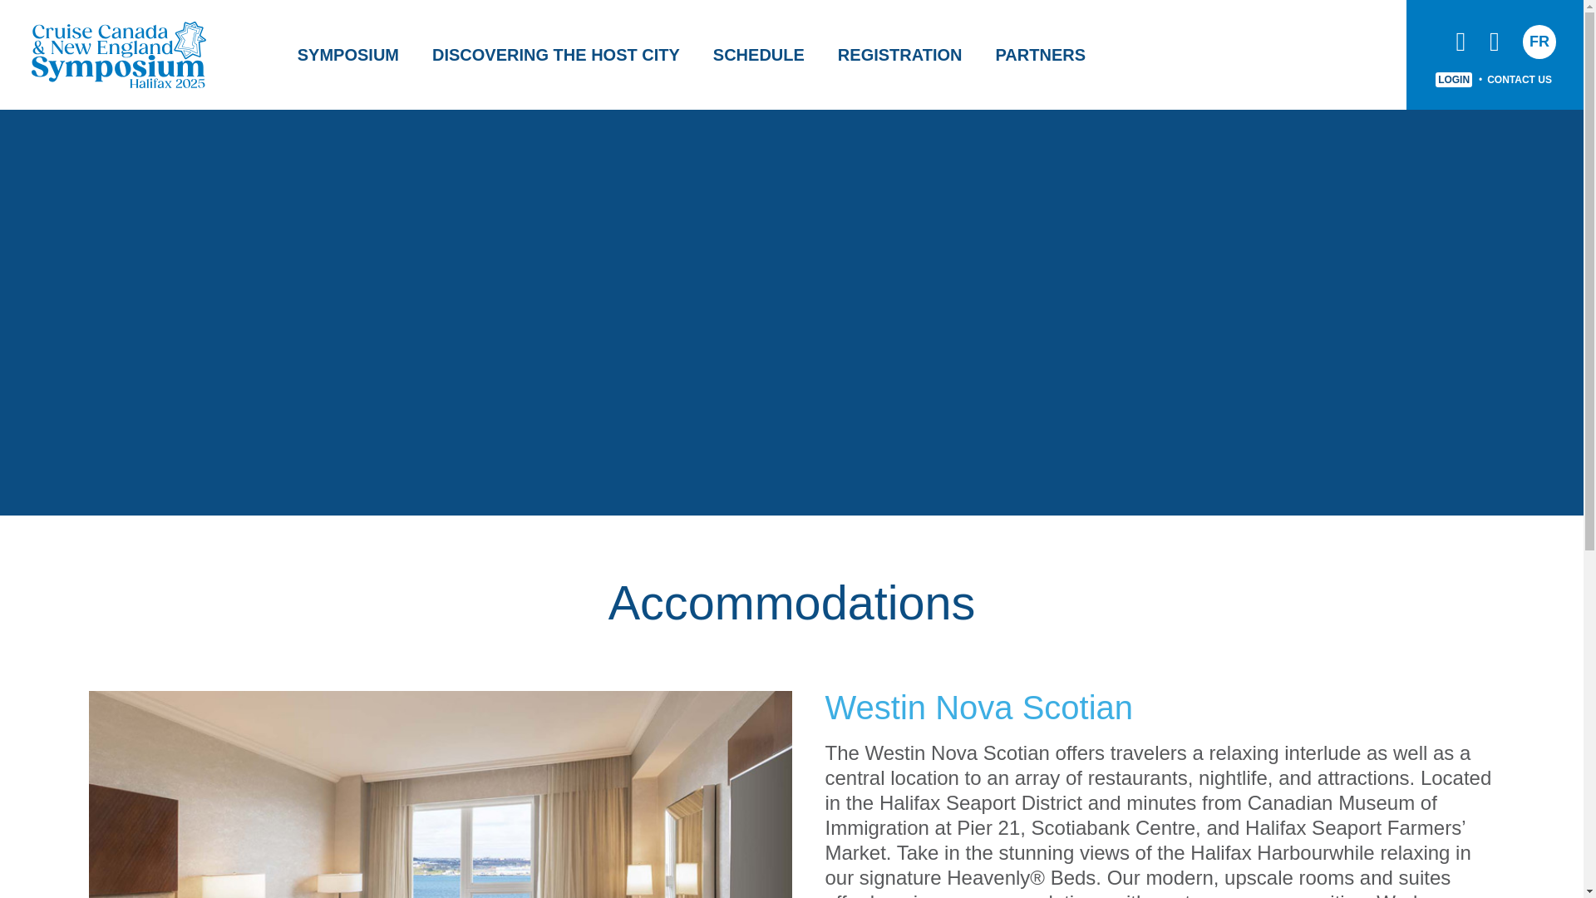  I want to click on DISCOVERING THE HOST CITY, so click(555, 55).